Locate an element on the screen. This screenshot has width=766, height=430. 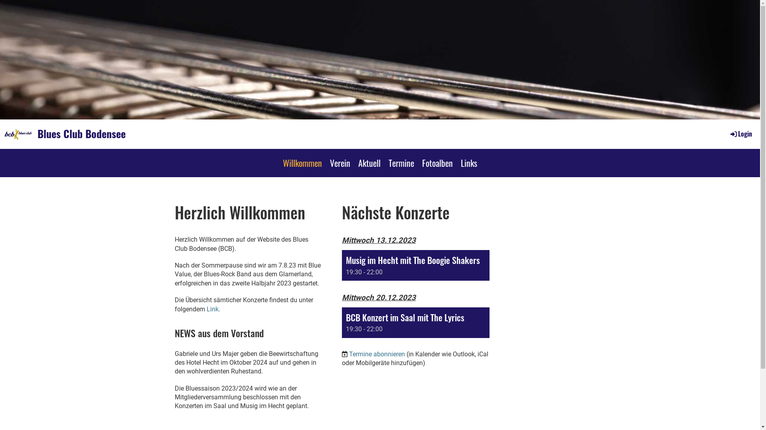
BCB Konzert im Saal mit The Lyrics
19:30 - 22:00 is located at coordinates (416, 322).